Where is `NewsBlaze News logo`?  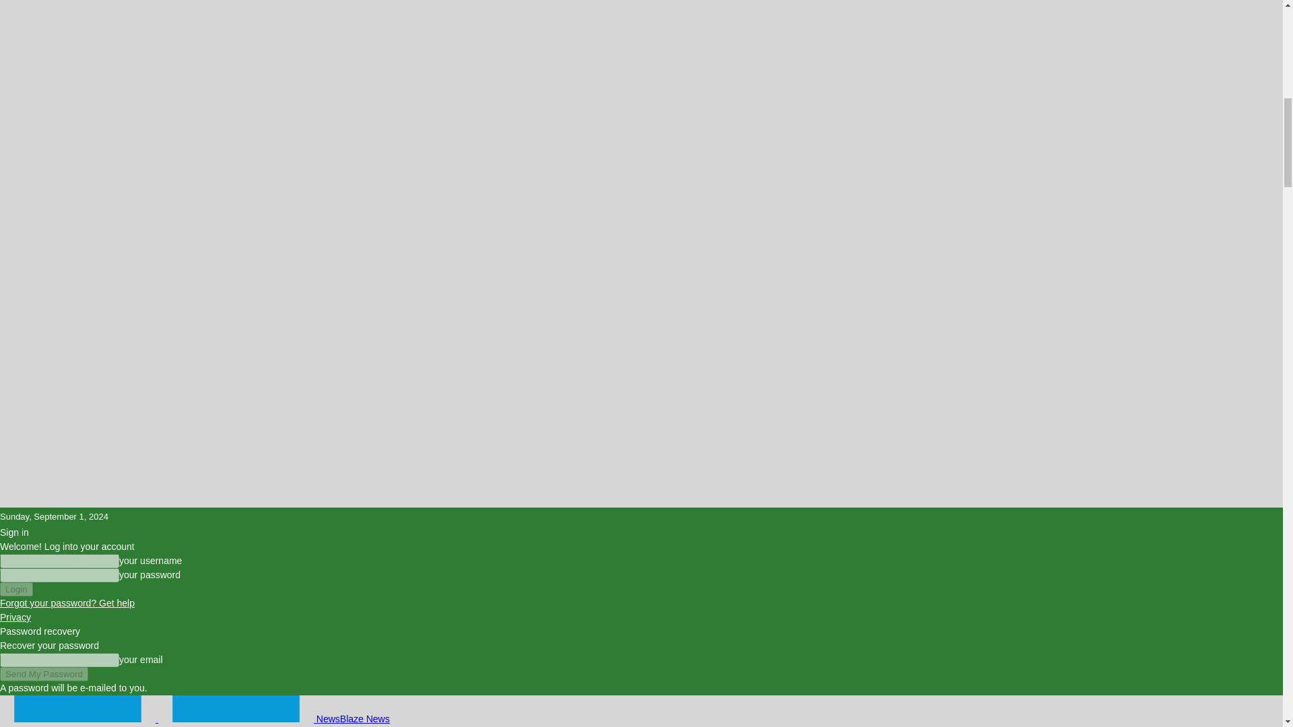
NewsBlaze News logo is located at coordinates (77, 708).